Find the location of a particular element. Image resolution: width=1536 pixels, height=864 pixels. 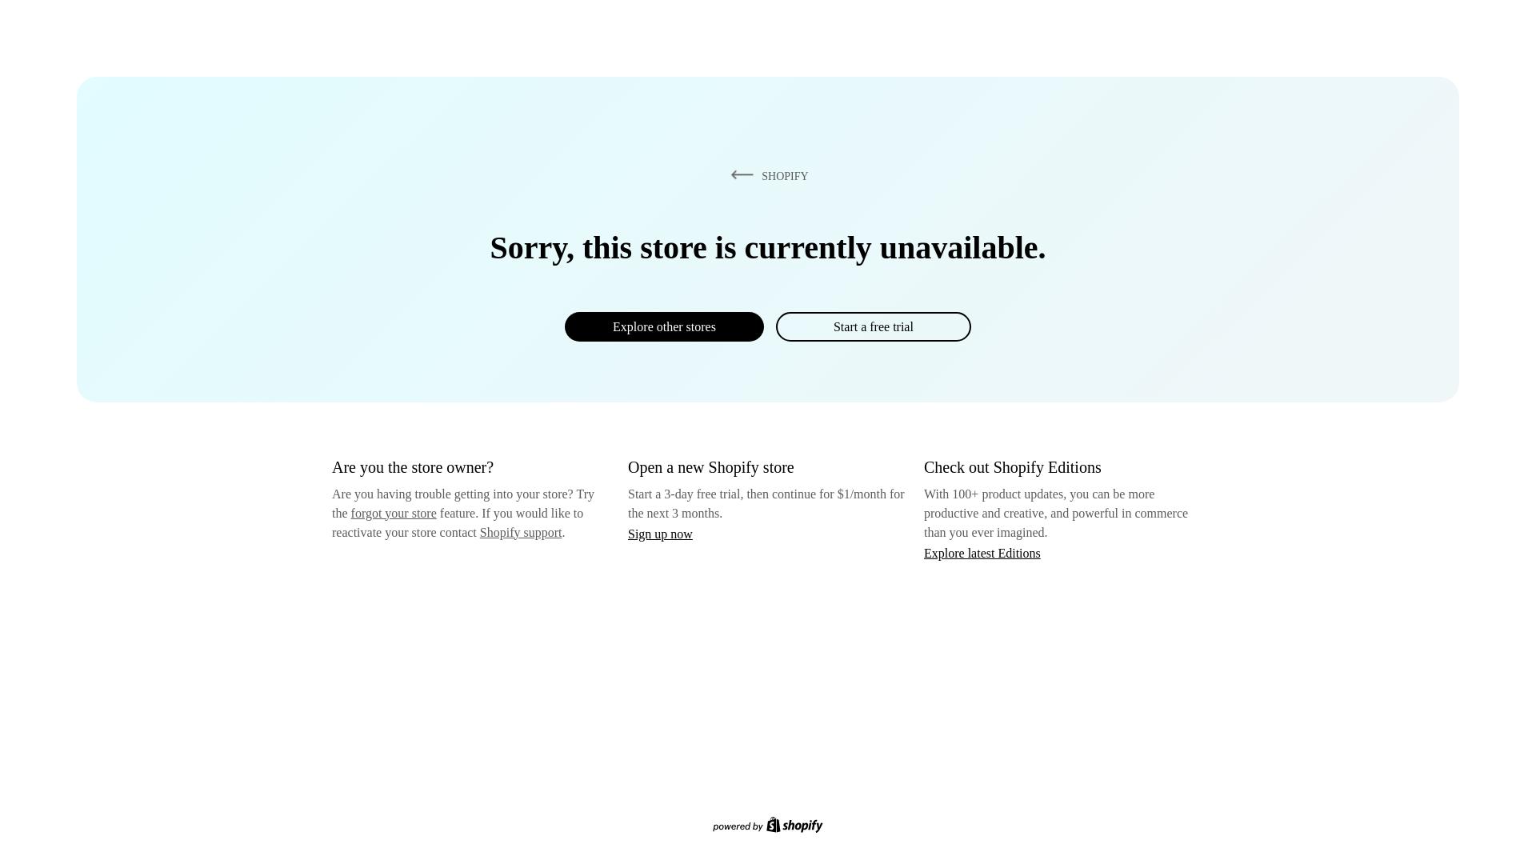

Shopify support is located at coordinates (520, 531).